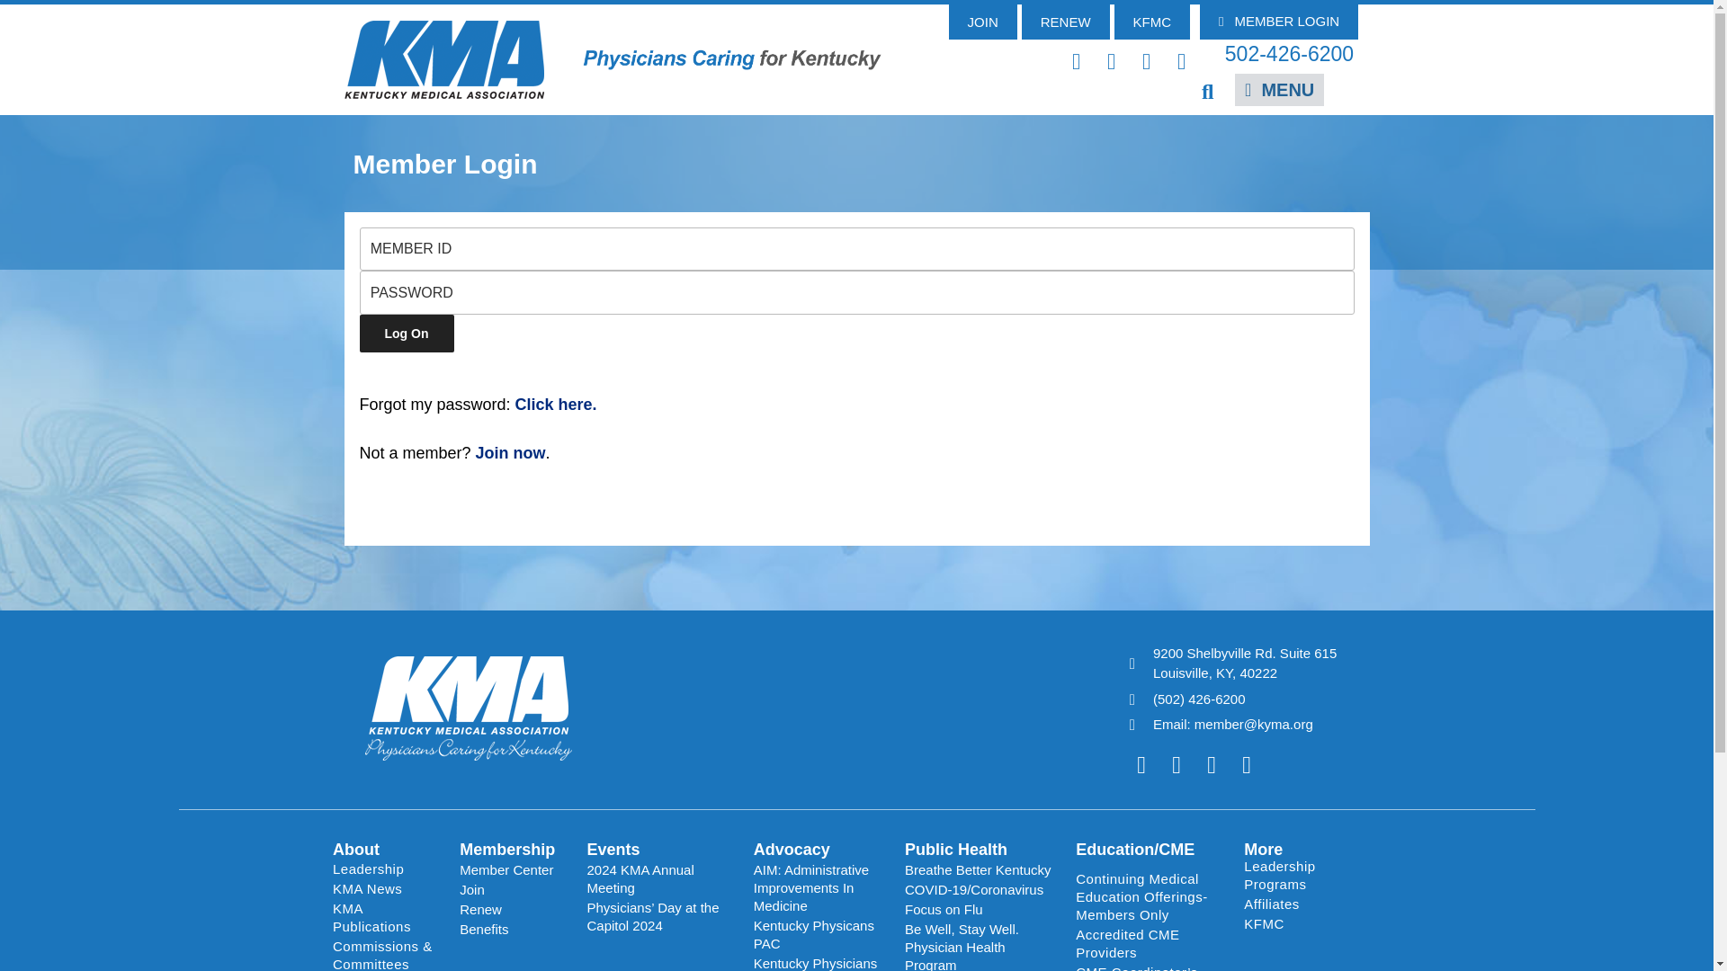 The height and width of the screenshot is (971, 1727). Describe the element at coordinates (1152, 22) in the screenshot. I see `KFMC` at that location.